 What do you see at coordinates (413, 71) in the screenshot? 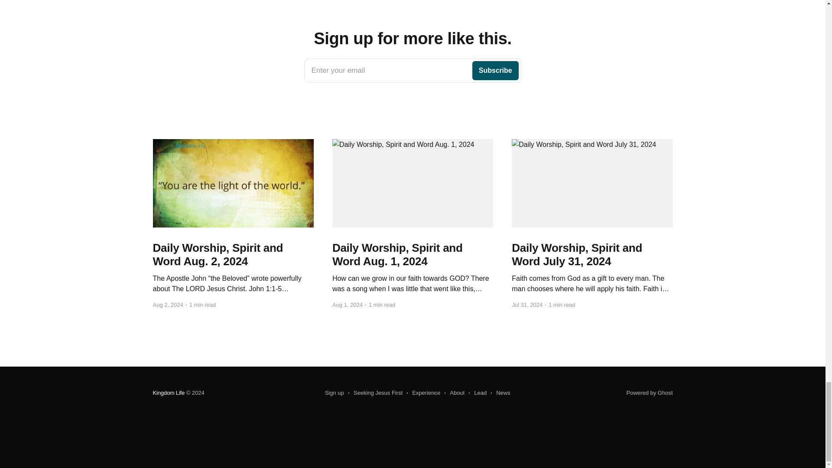
I see `Sign up` at bounding box center [413, 71].